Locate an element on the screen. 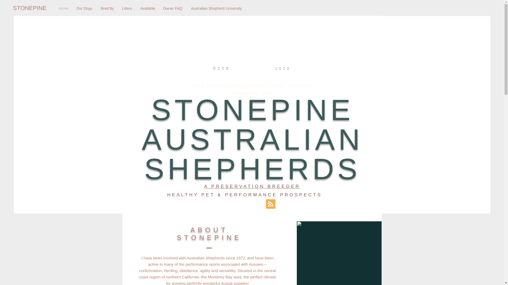 The width and height of the screenshot is (508, 285). Bred By is located at coordinates (107, 8).